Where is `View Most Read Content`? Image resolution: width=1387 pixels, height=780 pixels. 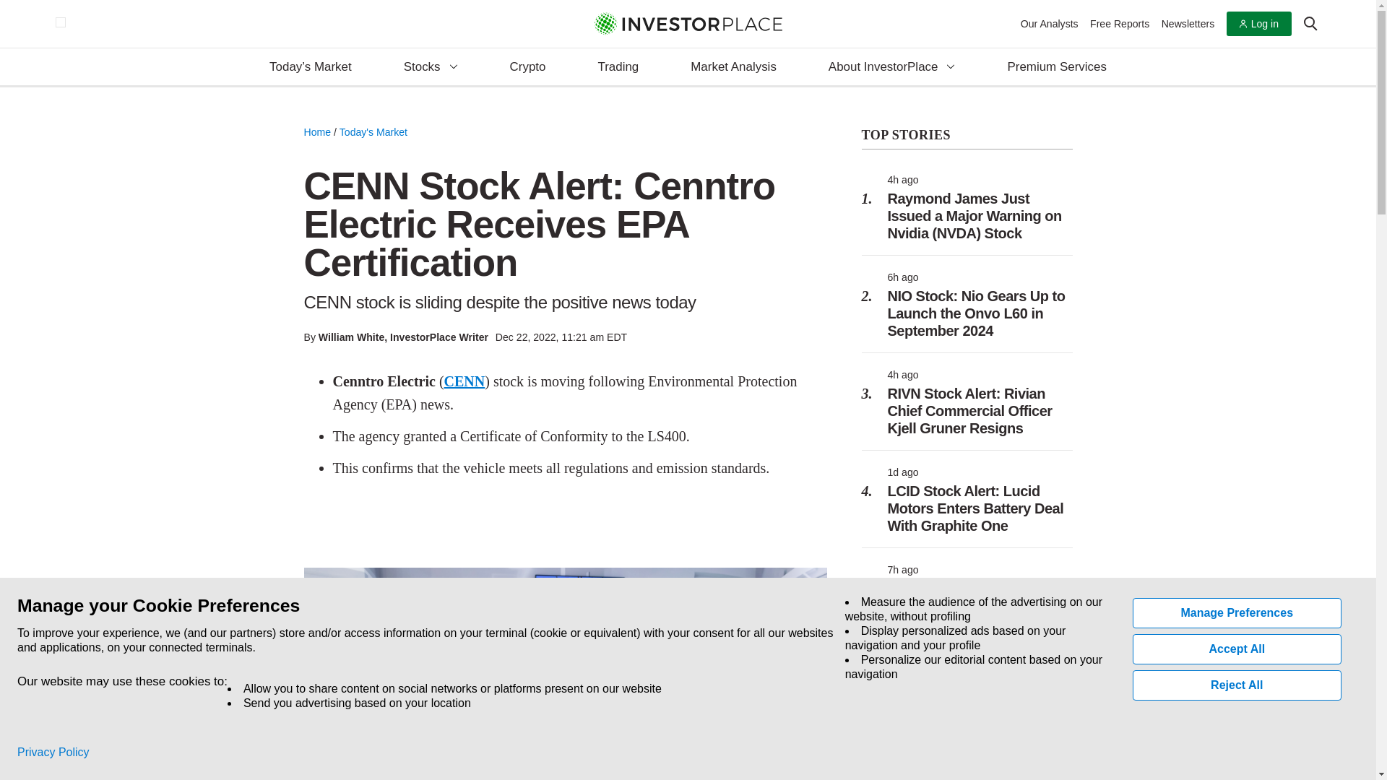
View Most Read Content is located at coordinates (967, 136).